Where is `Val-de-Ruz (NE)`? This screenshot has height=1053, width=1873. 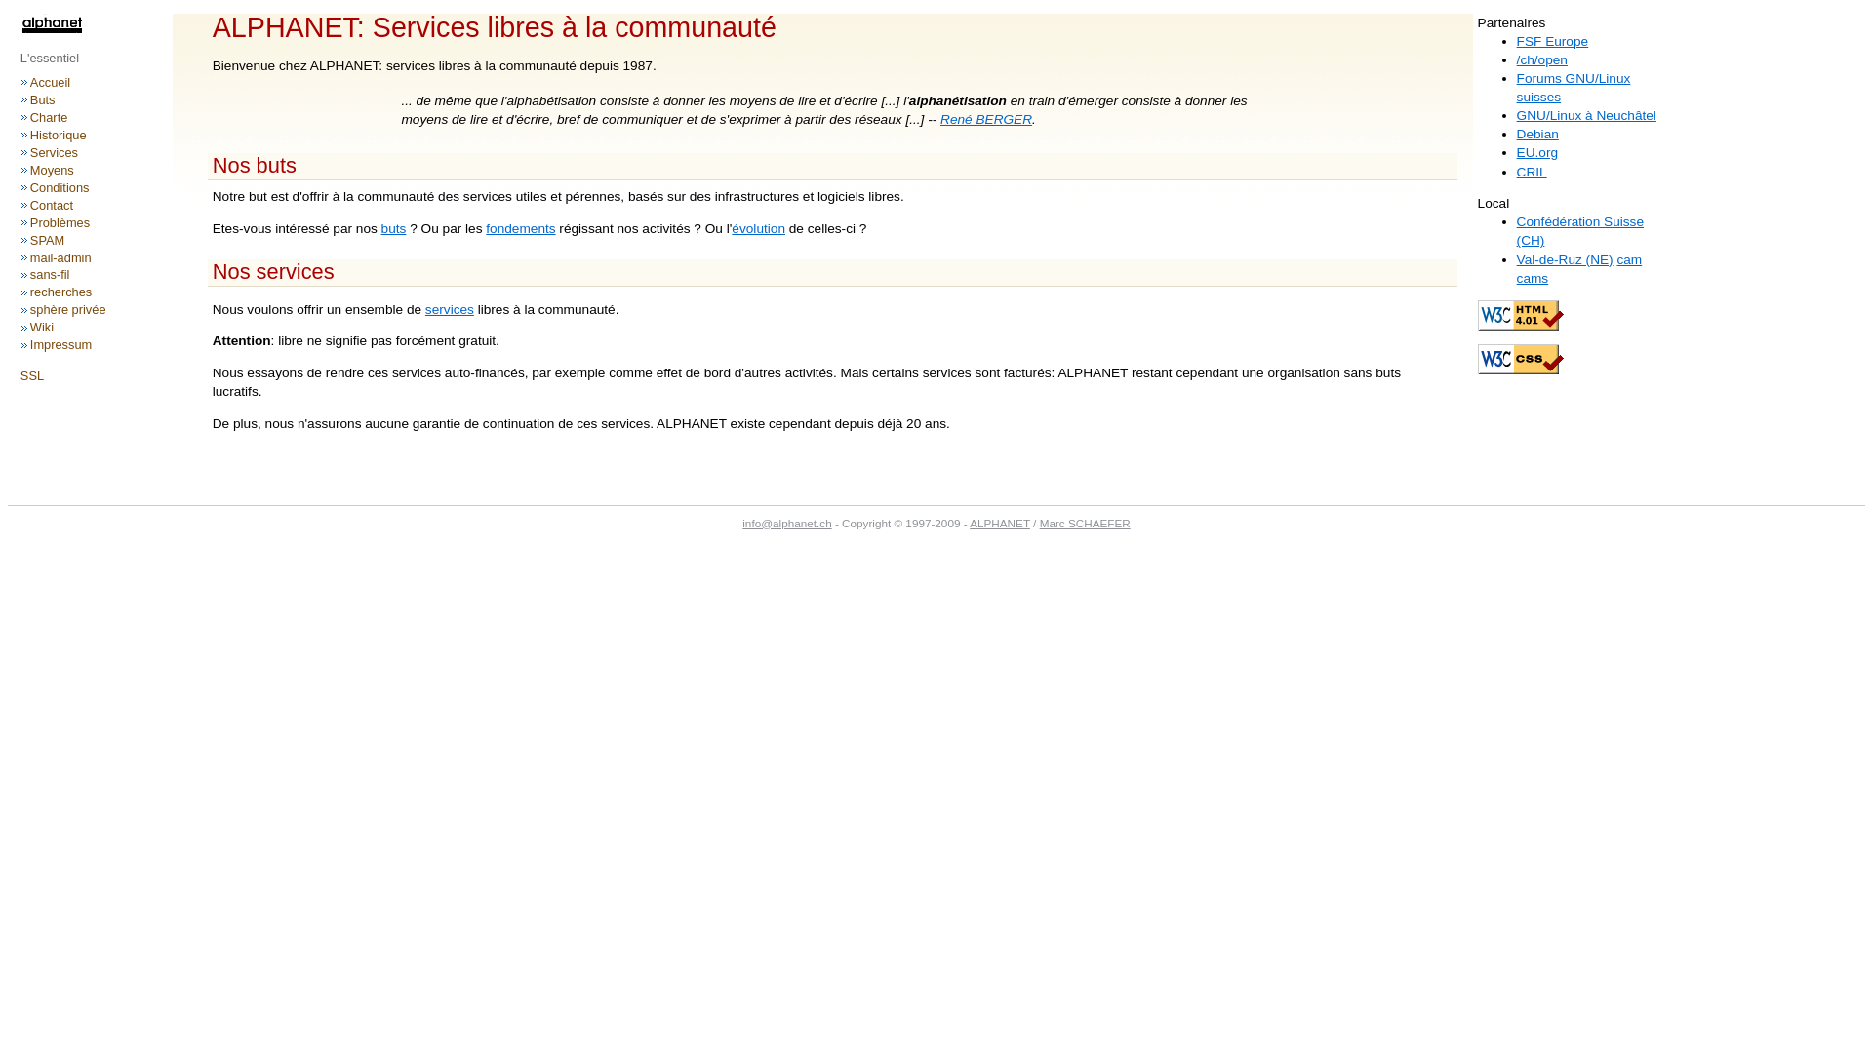
Val-de-Ruz (NE) is located at coordinates (1565, 259).